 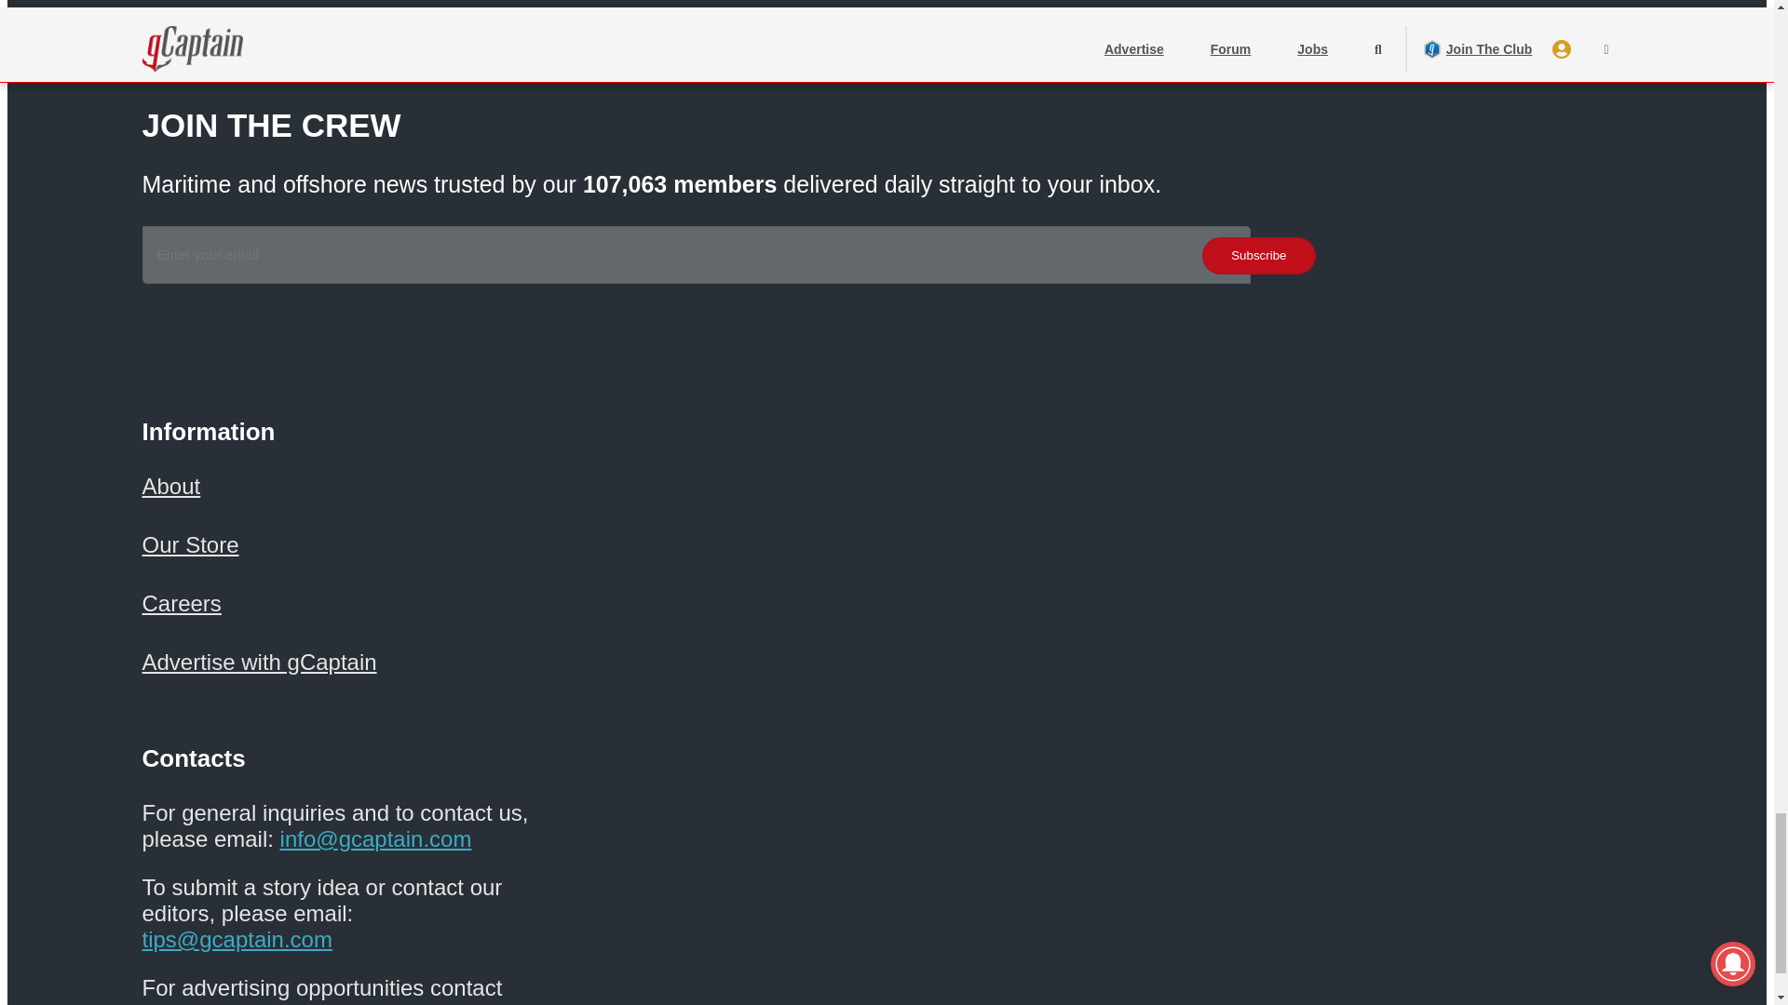 What do you see at coordinates (1257, 255) in the screenshot?
I see `Subscribe` at bounding box center [1257, 255].